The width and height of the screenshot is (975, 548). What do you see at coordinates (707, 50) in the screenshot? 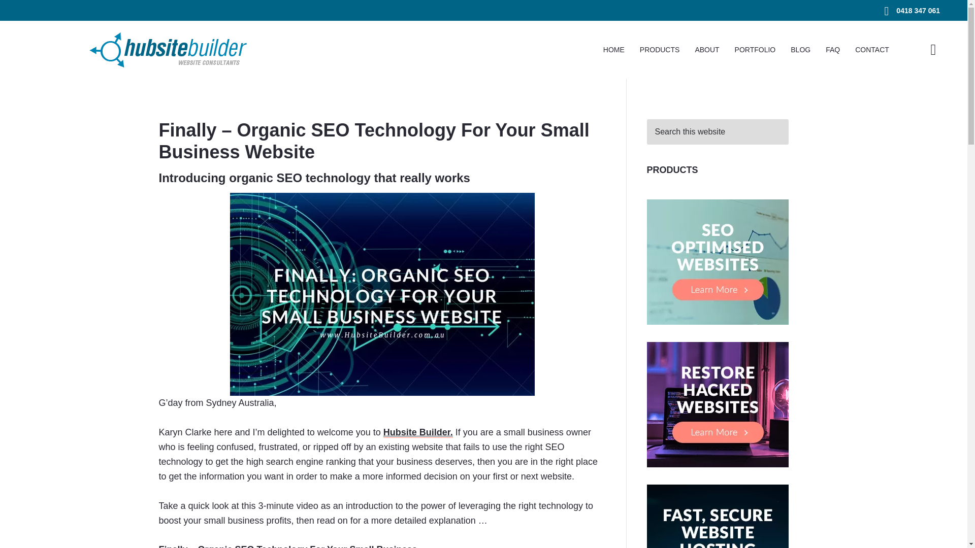
I see `ABOUT` at bounding box center [707, 50].